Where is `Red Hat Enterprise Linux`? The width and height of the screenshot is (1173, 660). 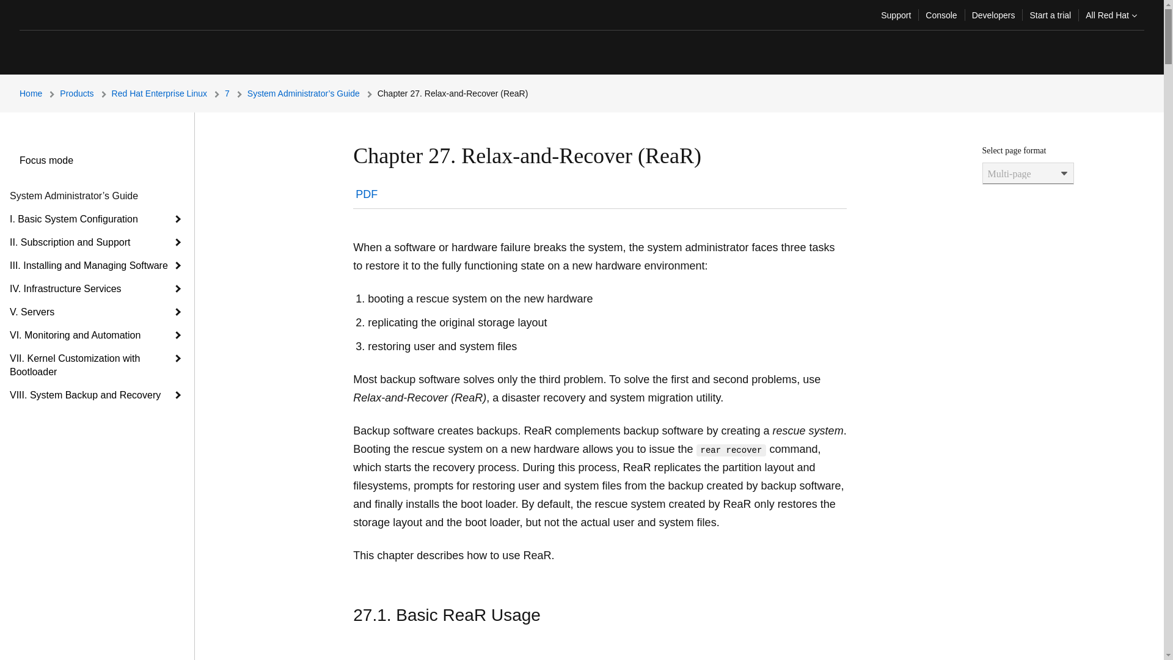
Red Hat Enterprise Linux is located at coordinates (168, 93).